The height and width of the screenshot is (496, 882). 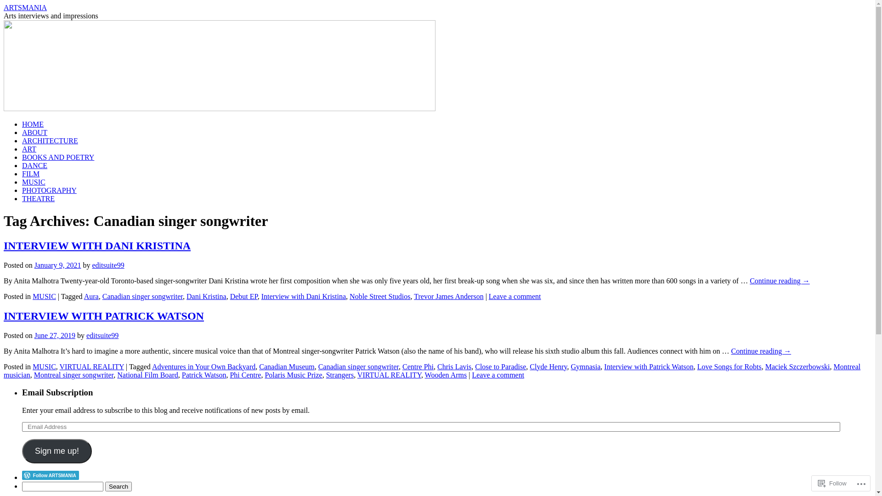 What do you see at coordinates (498, 375) in the screenshot?
I see `Leave a comment` at bounding box center [498, 375].